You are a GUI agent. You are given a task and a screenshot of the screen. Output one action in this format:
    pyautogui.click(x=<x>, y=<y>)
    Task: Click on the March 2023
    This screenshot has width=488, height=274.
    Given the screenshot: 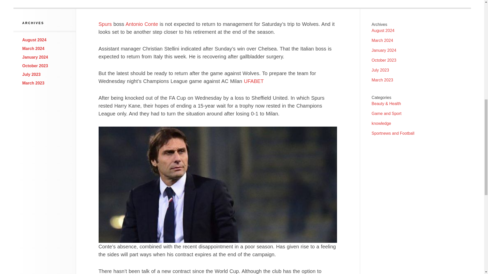 What is the action you would take?
    pyautogui.click(x=33, y=83)
    